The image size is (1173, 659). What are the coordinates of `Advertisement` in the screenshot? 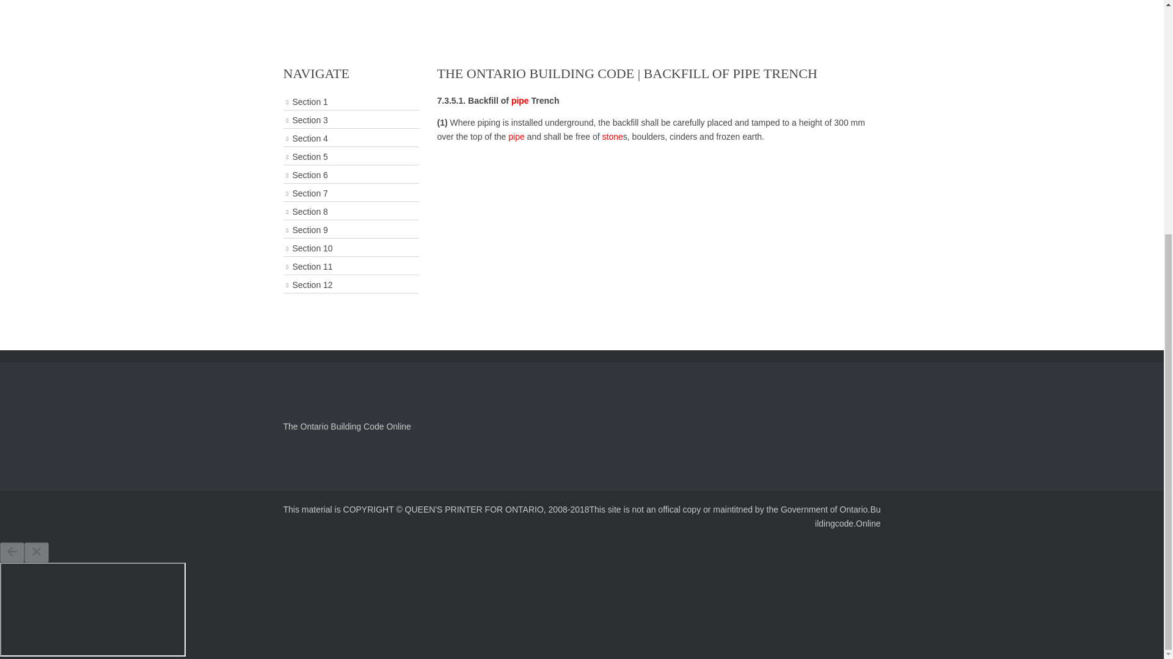 It's located at (581, 5).